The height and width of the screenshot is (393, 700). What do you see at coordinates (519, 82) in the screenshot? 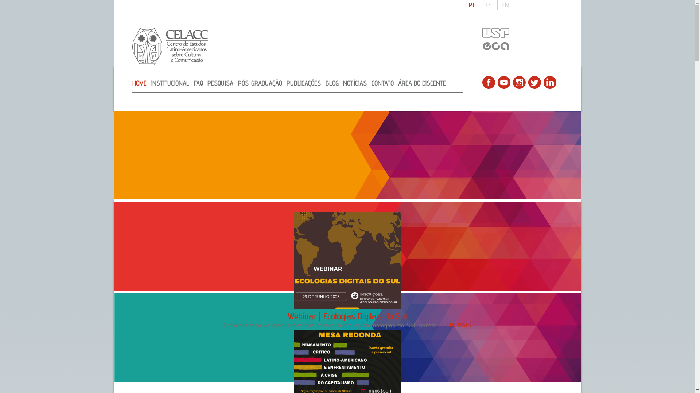
I see `Instagram` at bounding box center [519, 82].